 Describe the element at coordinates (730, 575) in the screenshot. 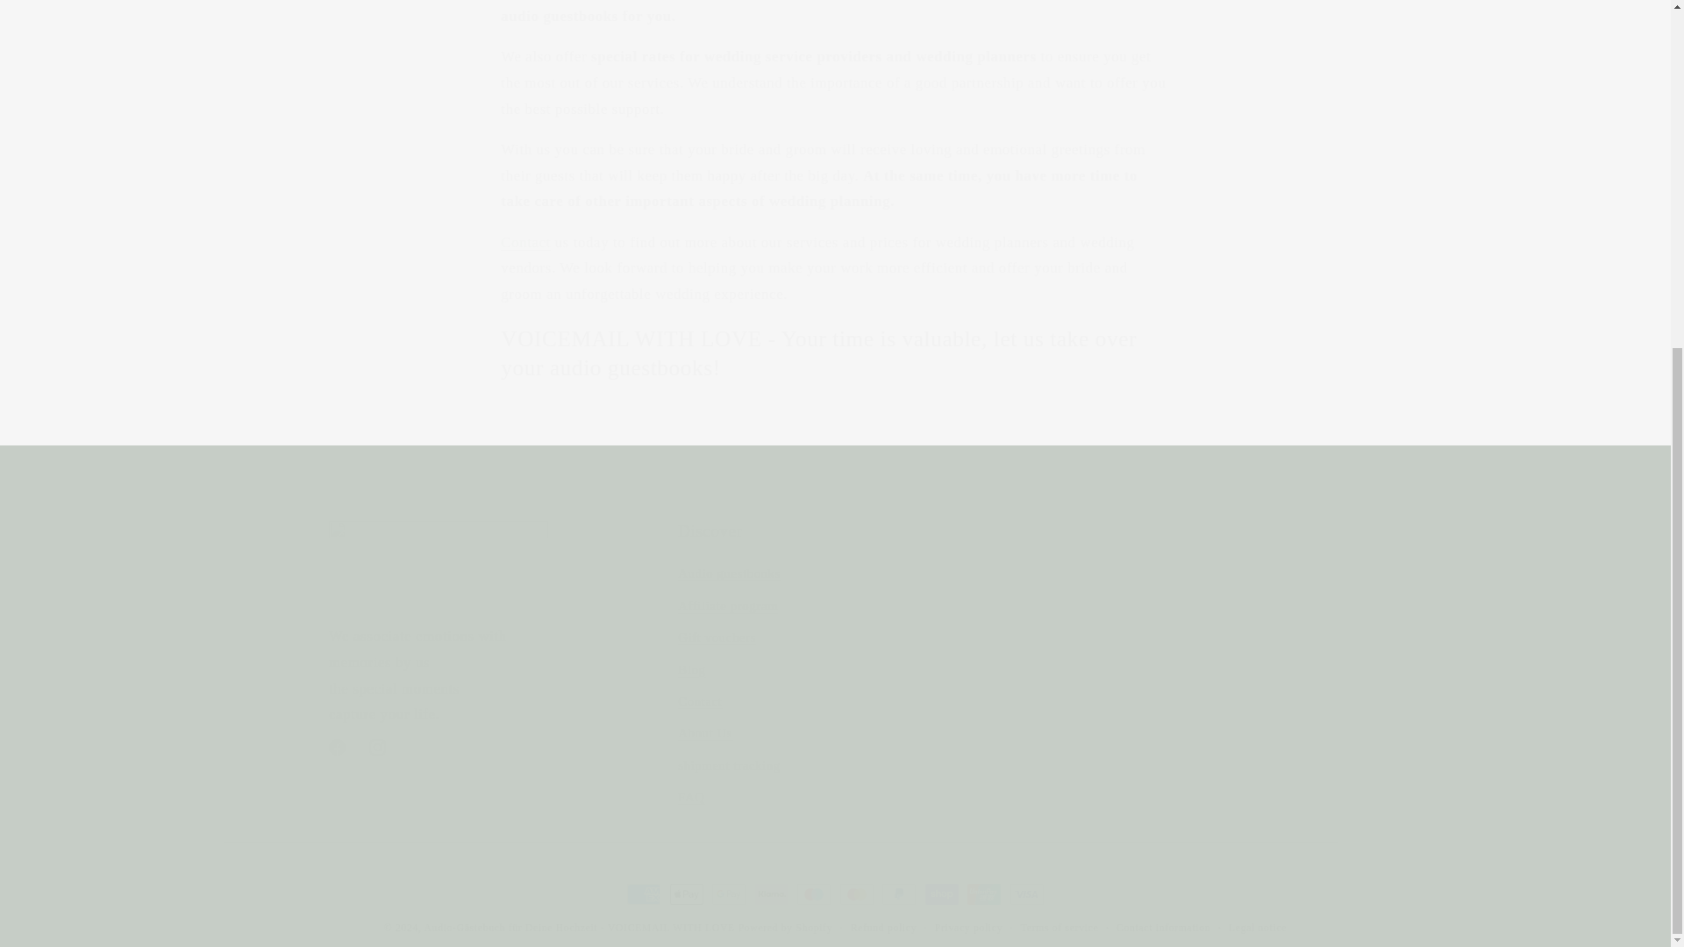

I see `Audio guestbooks` at that location.